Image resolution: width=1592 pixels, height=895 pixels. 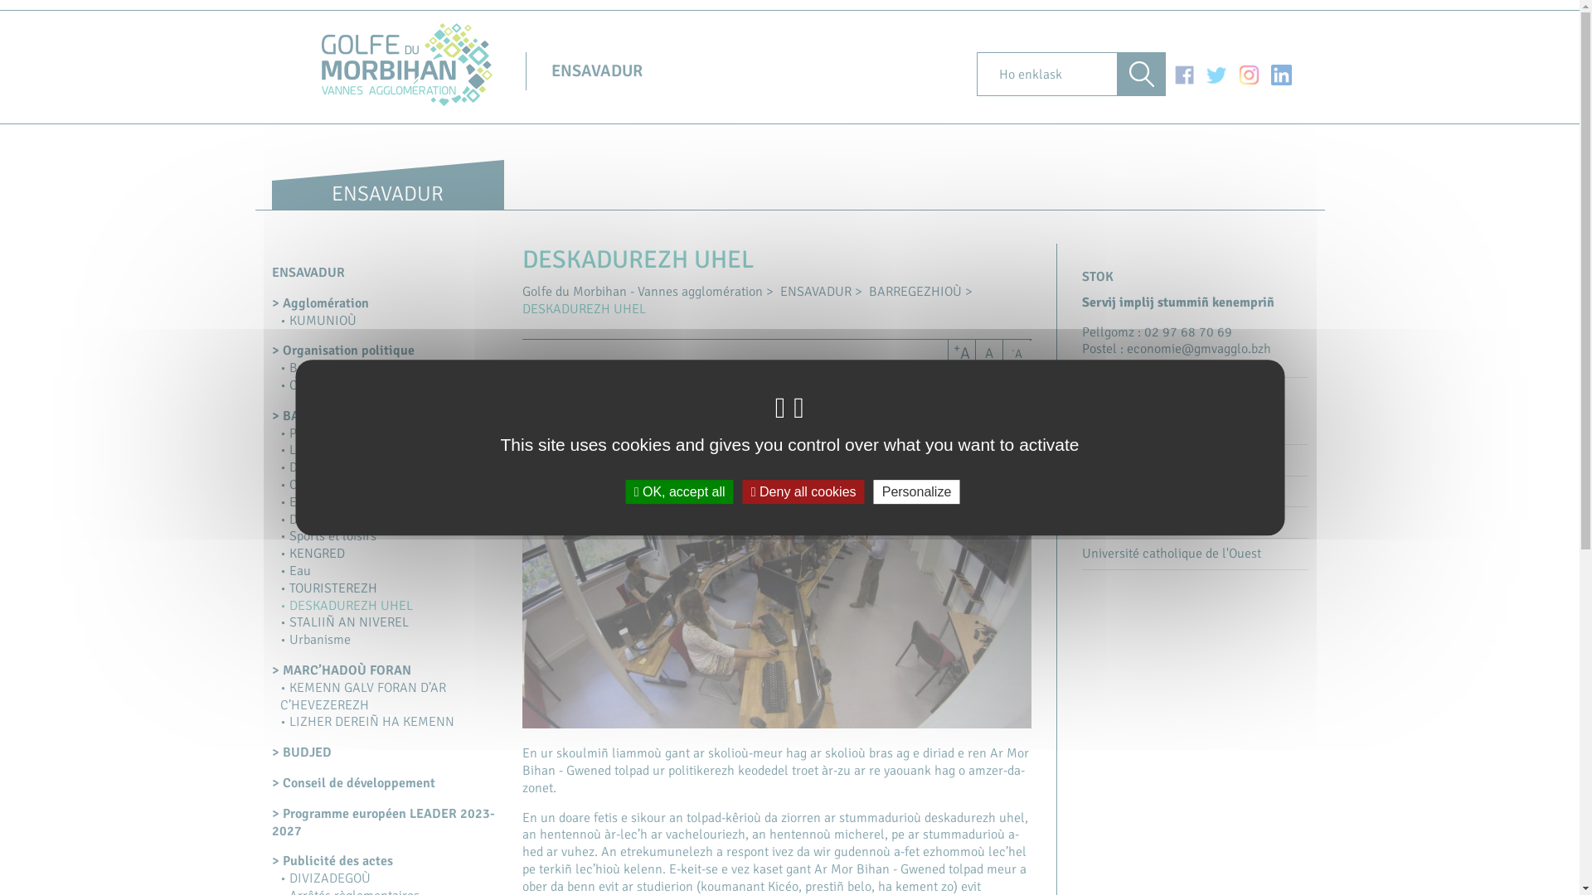 What do you see at coordinates (347, 606) in the screenshot?
I see `DESKADUREZH UHEL` at bounding box center [347, 606].